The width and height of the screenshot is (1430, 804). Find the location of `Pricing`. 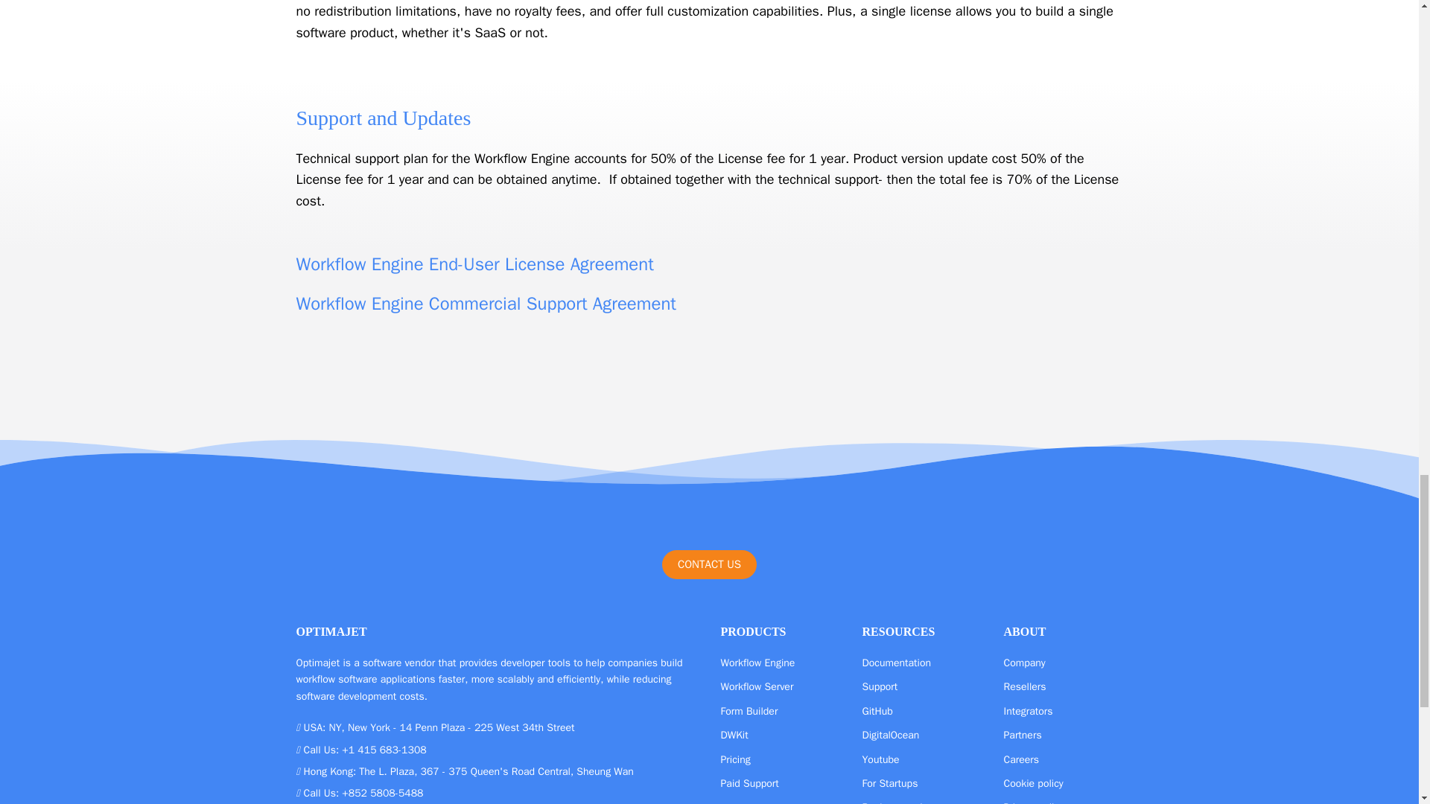

Pricing is located at coordinates (736, 759).